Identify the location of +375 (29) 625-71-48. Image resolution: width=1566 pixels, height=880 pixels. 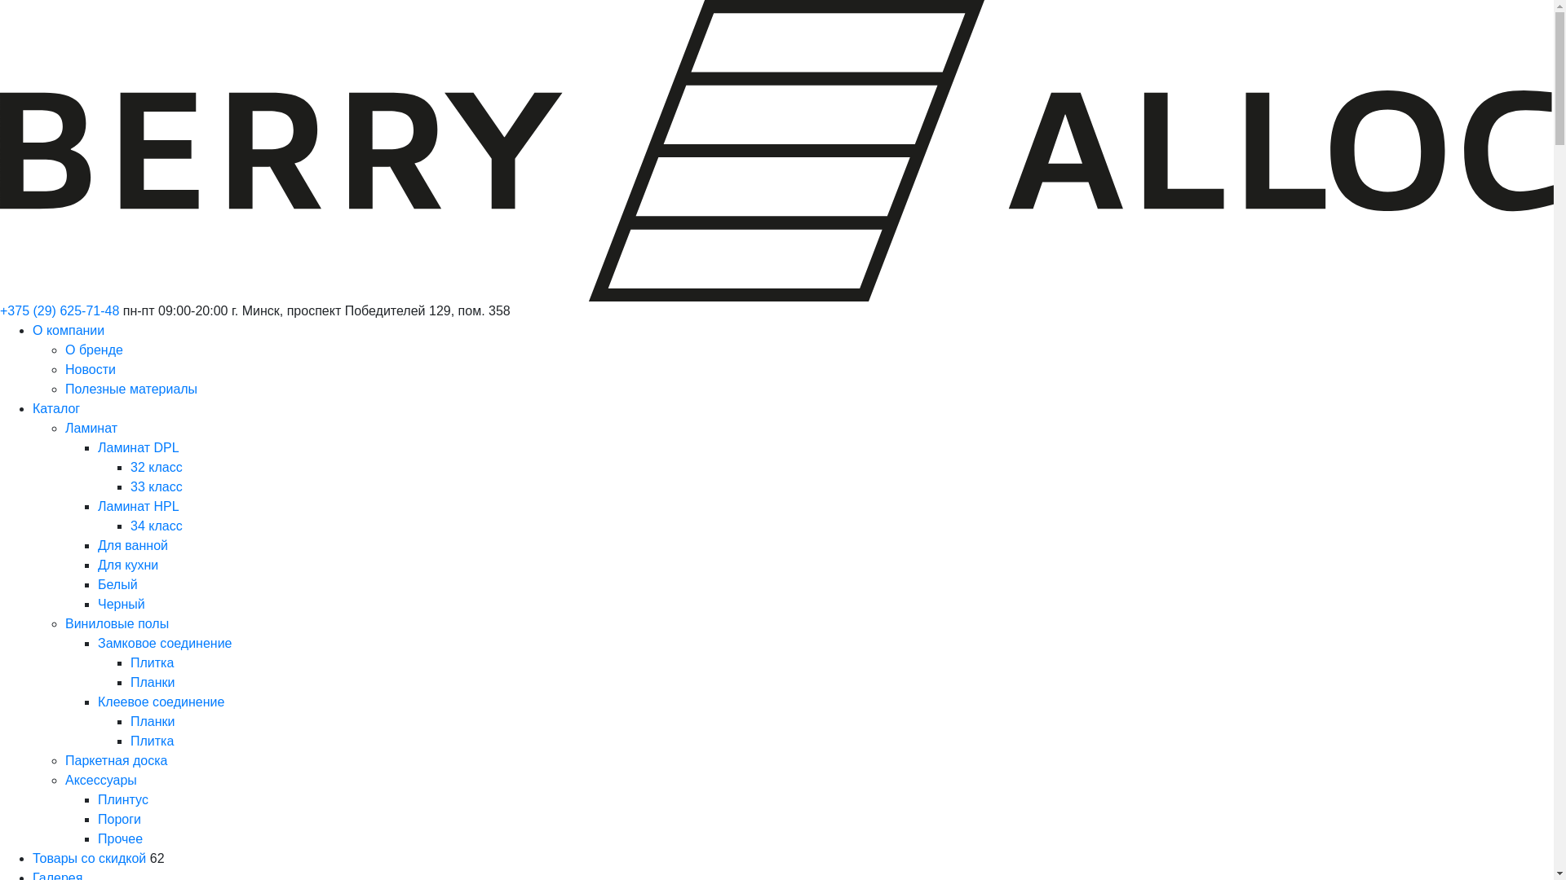
(60, 311).